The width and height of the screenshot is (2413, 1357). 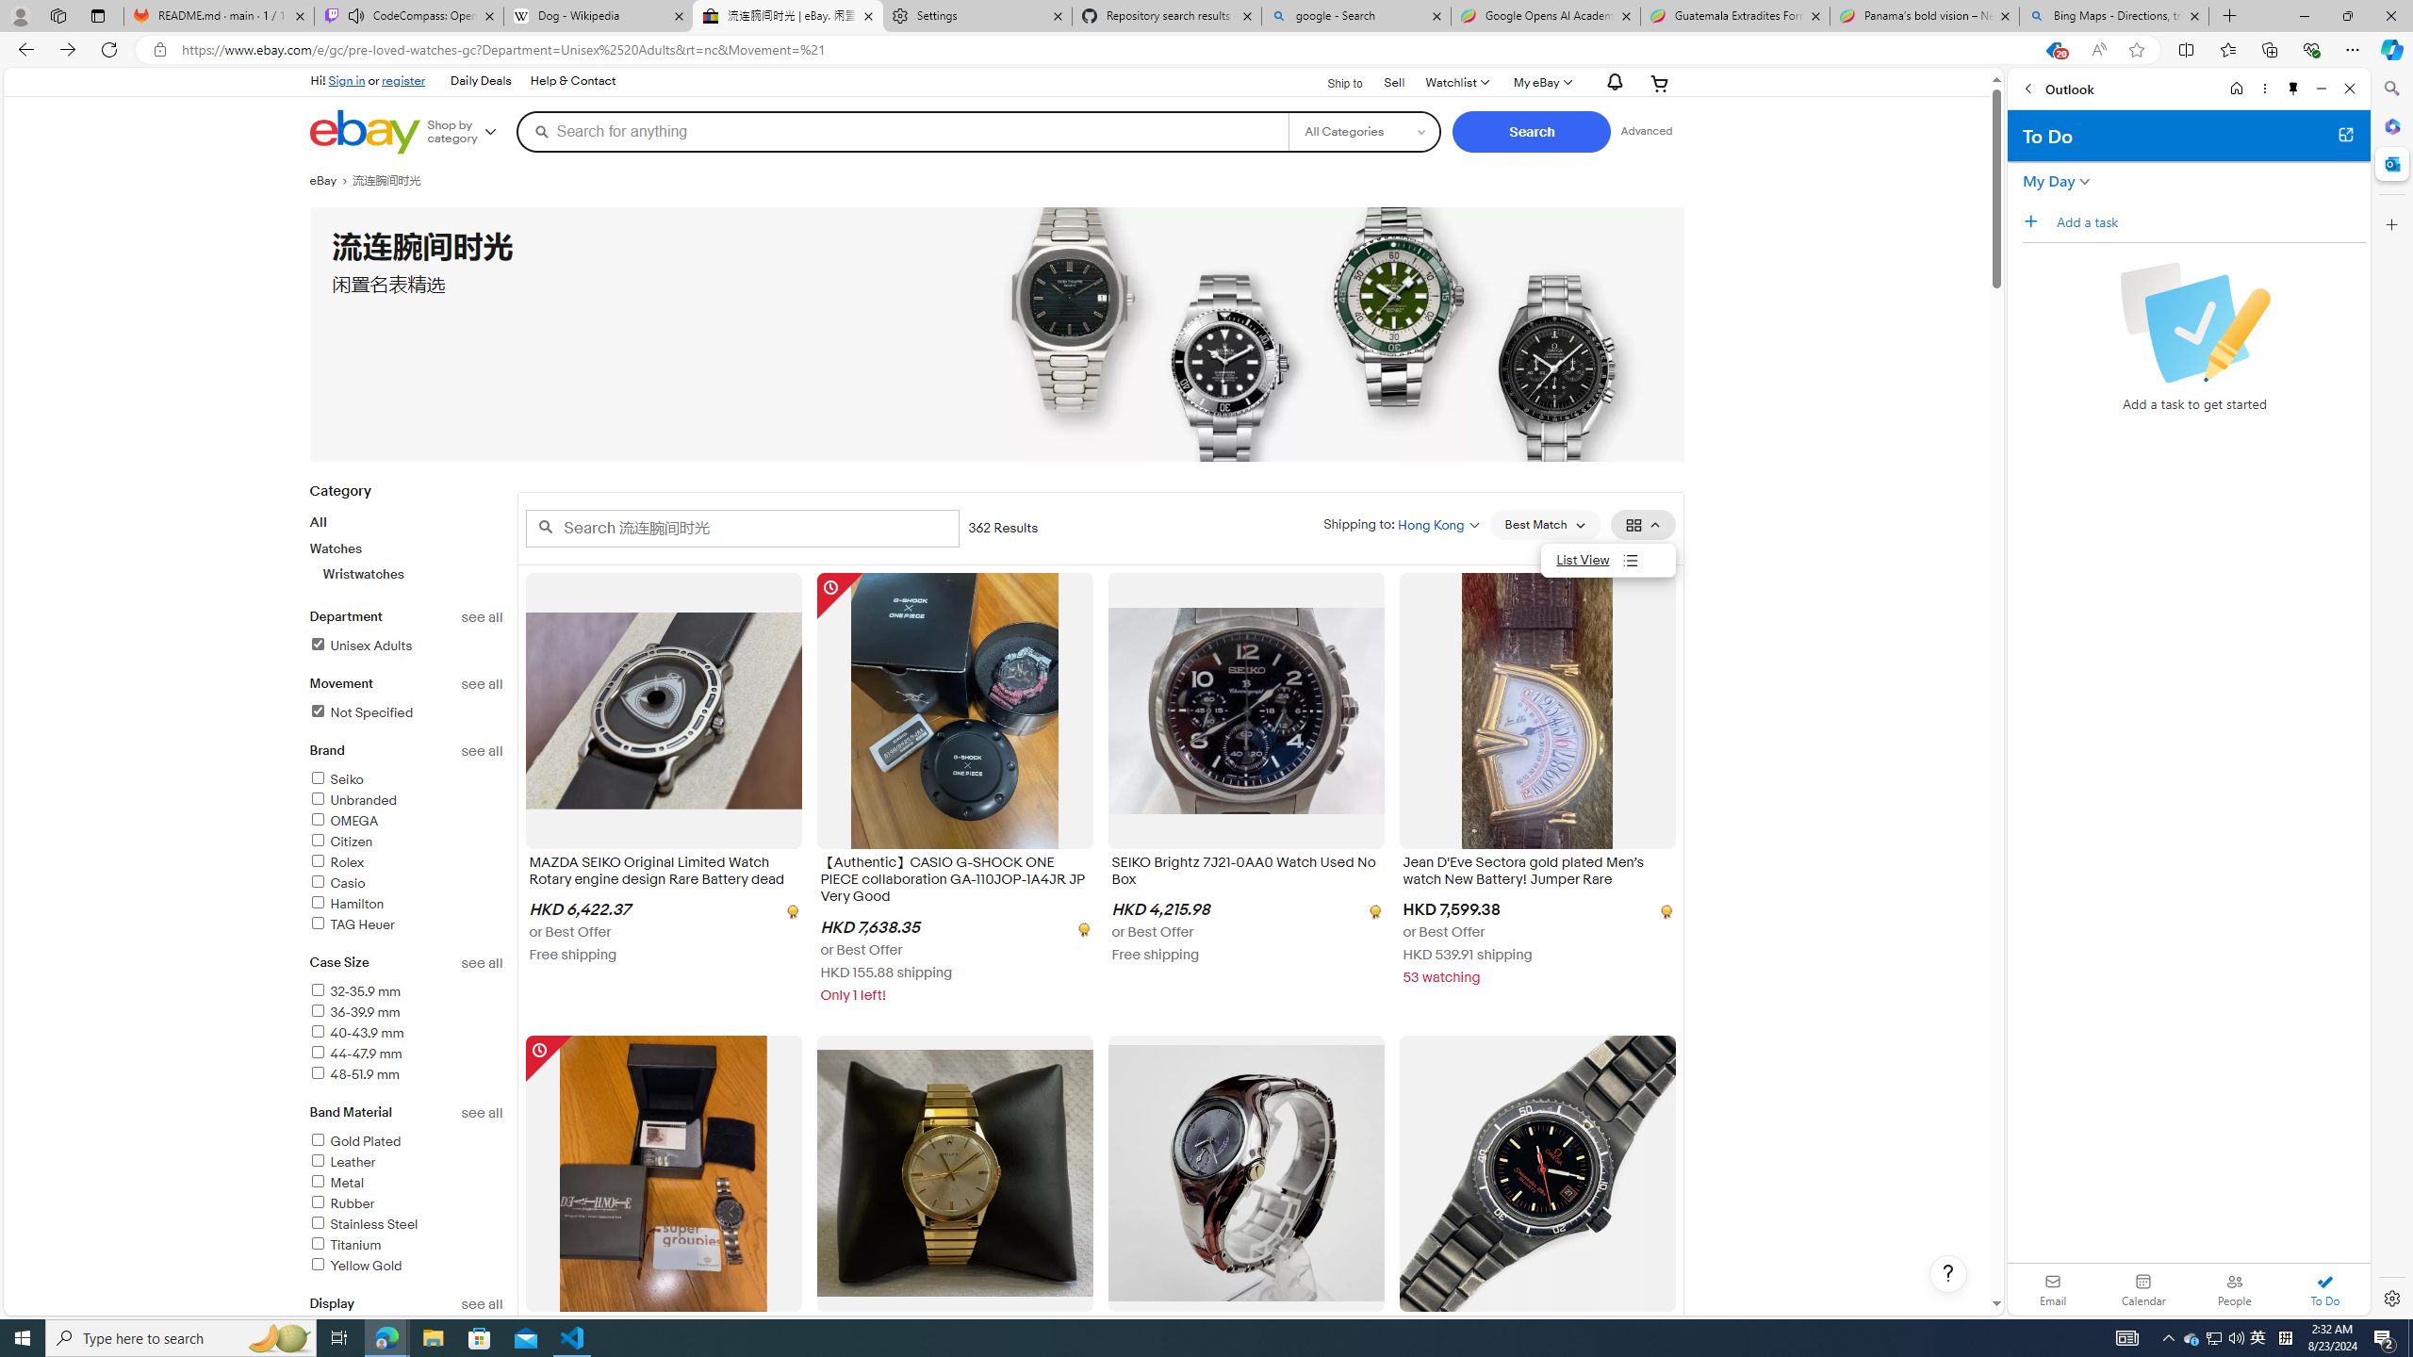 I want to click on Casio, so click(x=406, y=884).